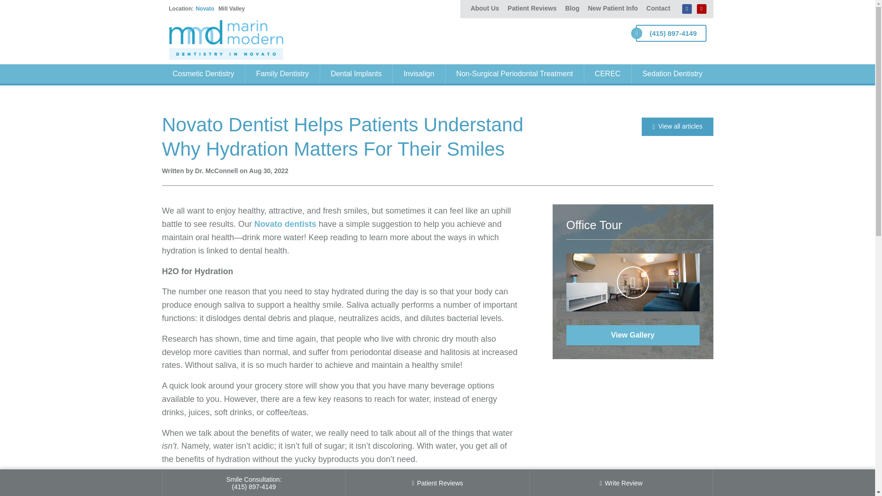  I want to click on Family Dentistry, so click(282, 74).